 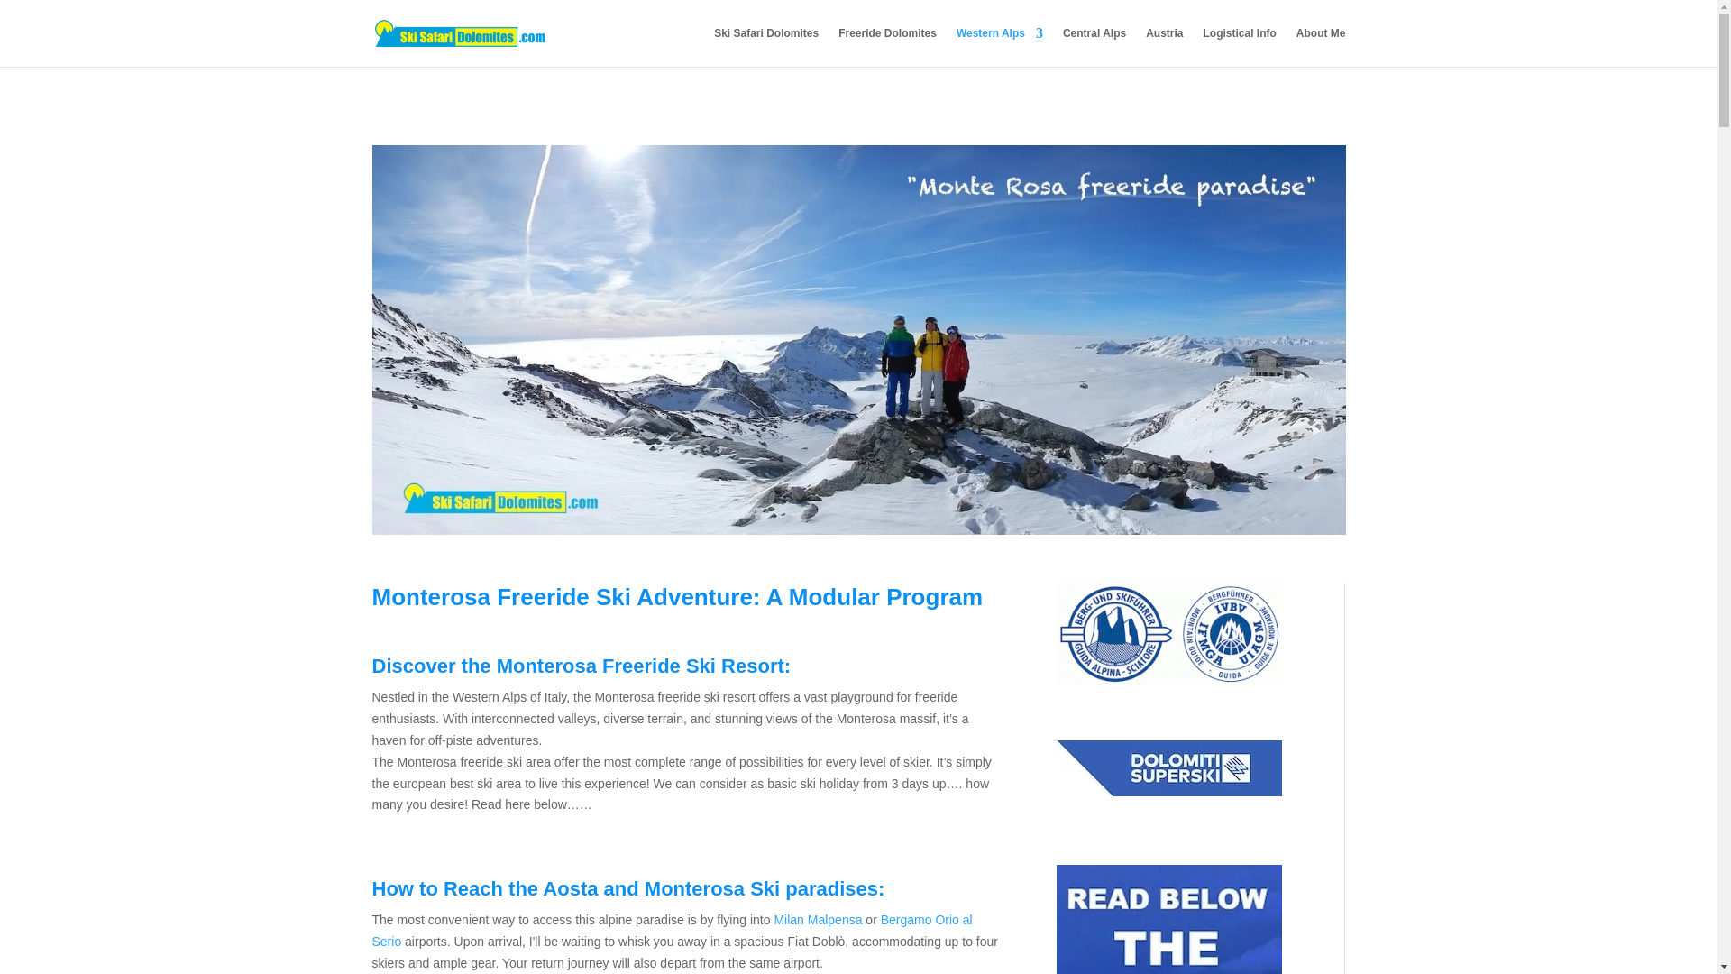 I want to click on Logistical Info, so click(x=1239, y=47).